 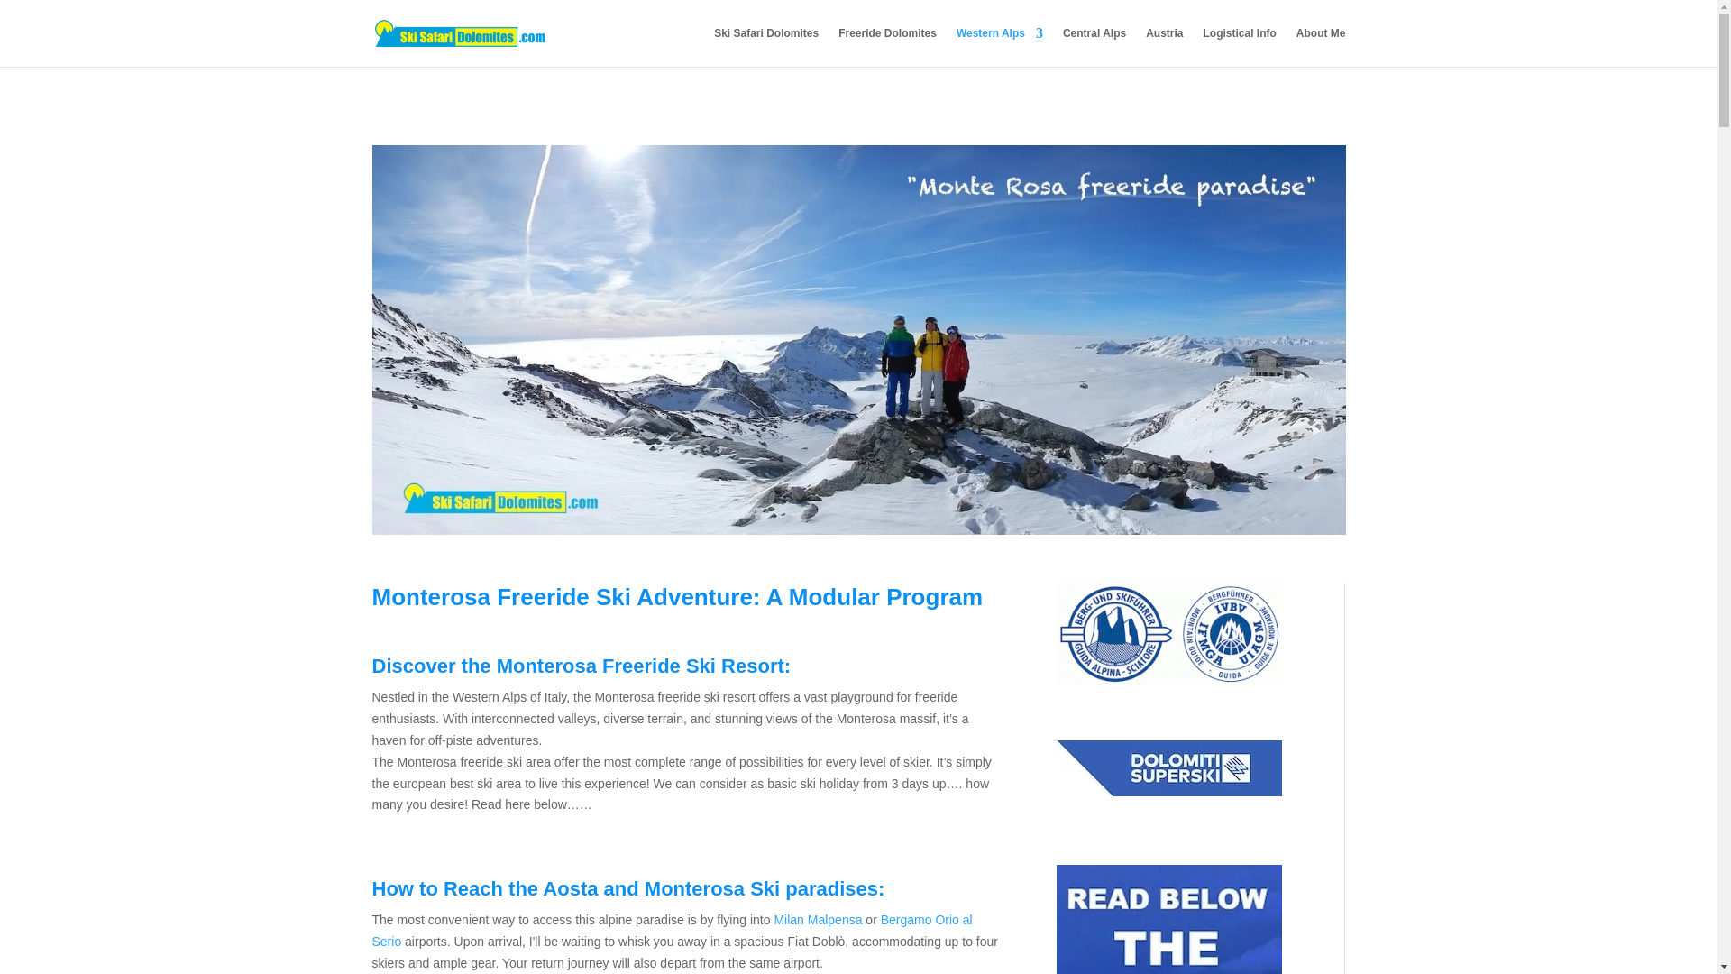 I want to click on Logistical Info, so click(x=1239, y=47).